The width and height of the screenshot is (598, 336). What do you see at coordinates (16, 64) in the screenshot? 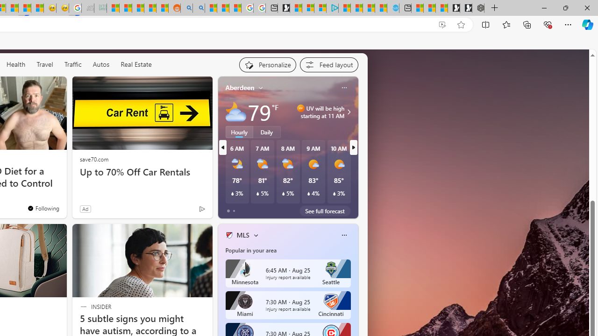
I see `Health` at bounding box center [16, 64].